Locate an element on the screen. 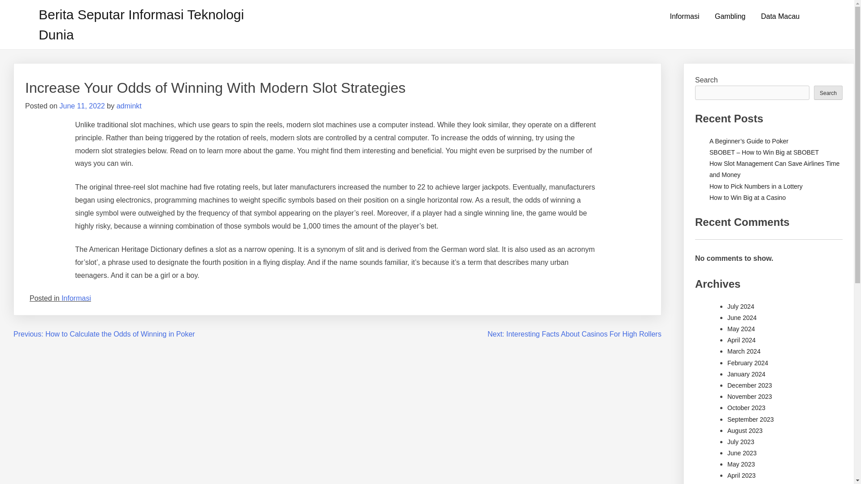 Image resolution: width=861 pixels, height=484 pixels. How to Win Big at a Casino is located at coordinates (747, 198).